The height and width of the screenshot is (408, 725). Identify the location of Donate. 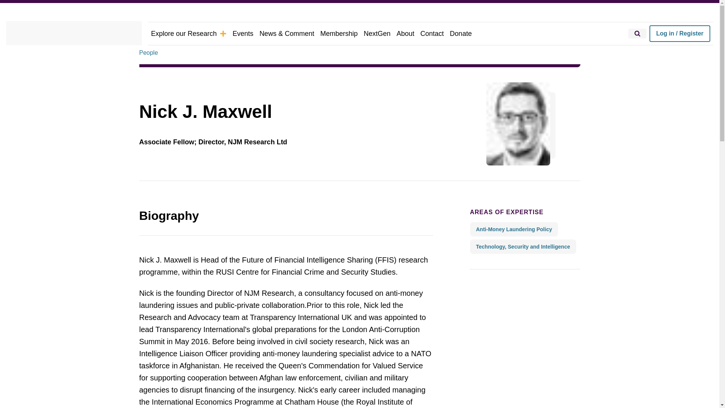
(461, 33).